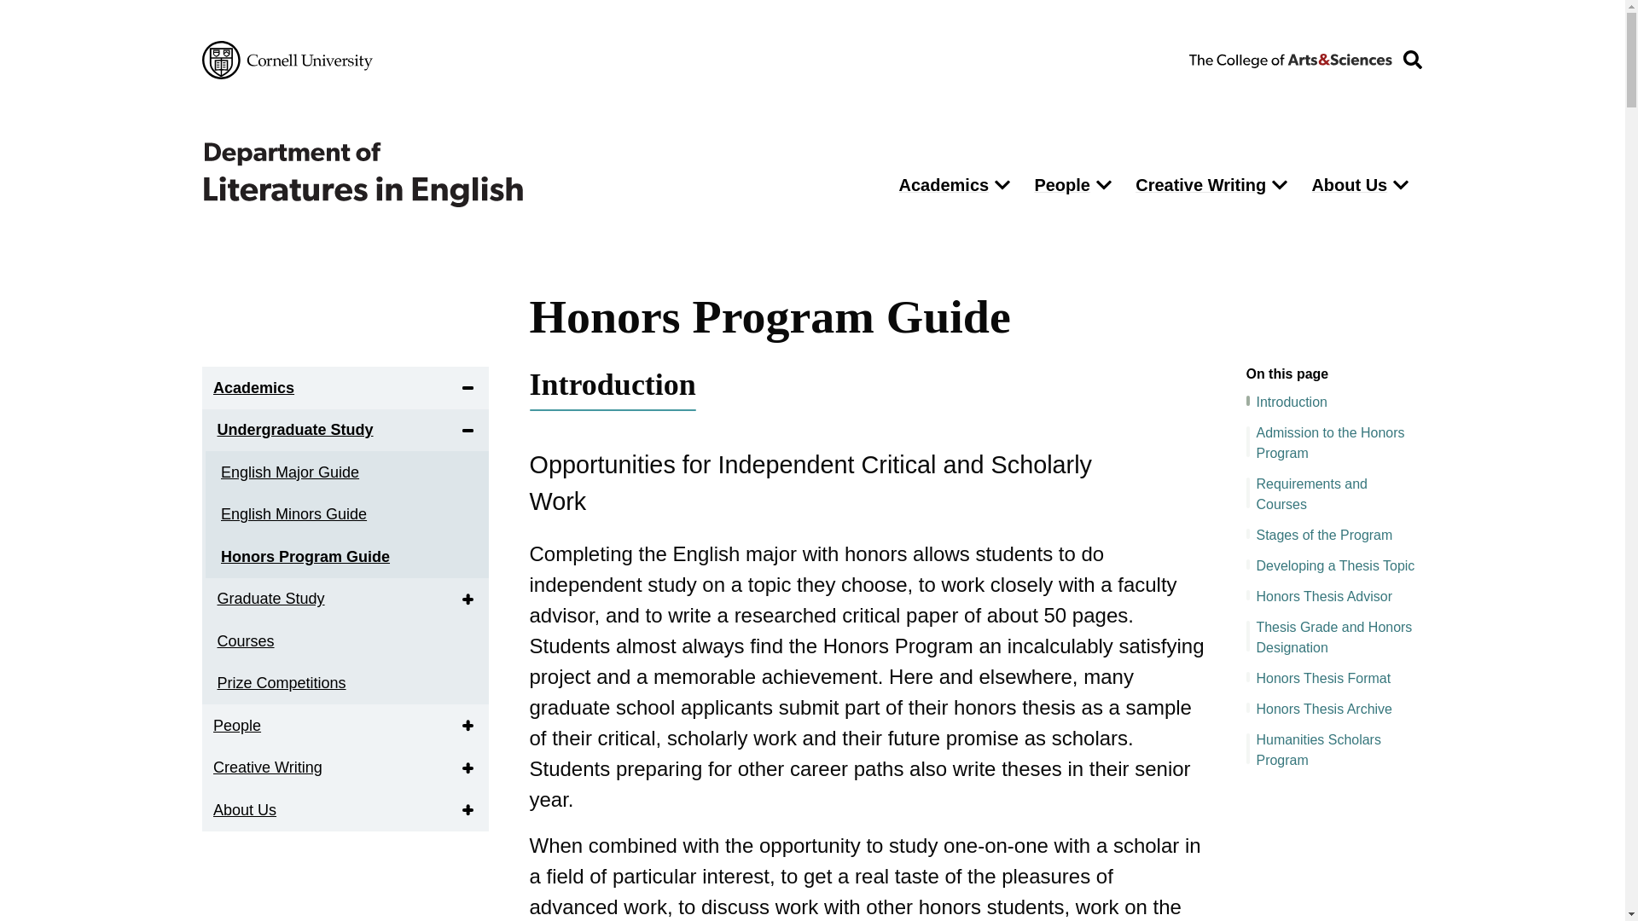  What do you see at coordinates (1097, 249) in the screenshot?
I see `Search` at bounding box center [1097, 249].